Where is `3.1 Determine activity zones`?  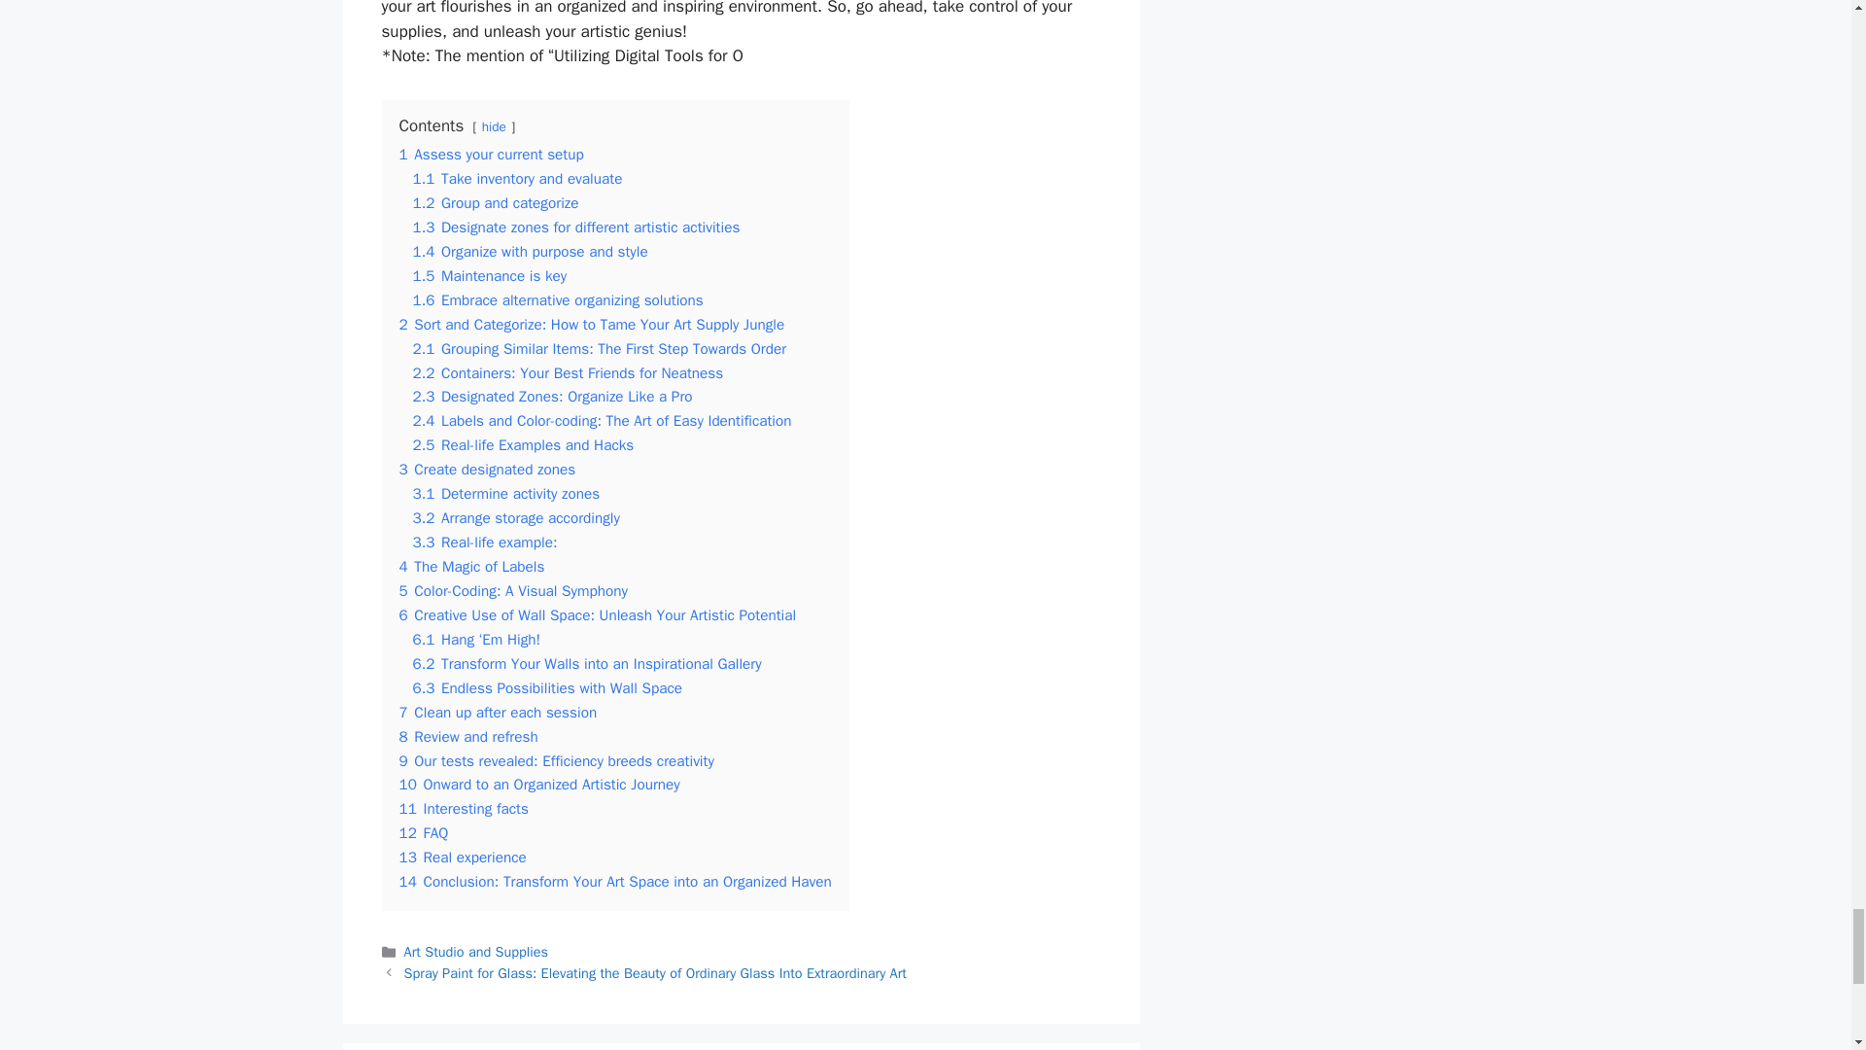
3.1 Determine activity zones is located at coordinates (505, 494).